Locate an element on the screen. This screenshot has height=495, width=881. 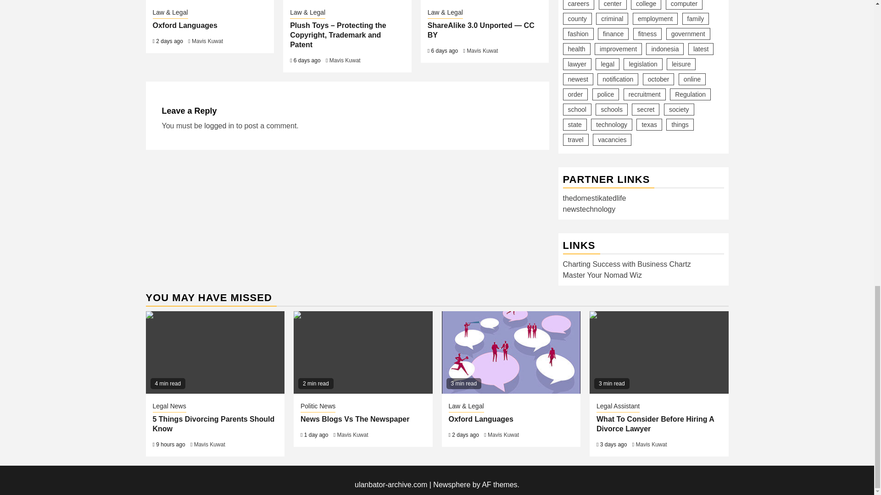
News Blogs Vs The Newspaper is located at coordinates (362, 352).